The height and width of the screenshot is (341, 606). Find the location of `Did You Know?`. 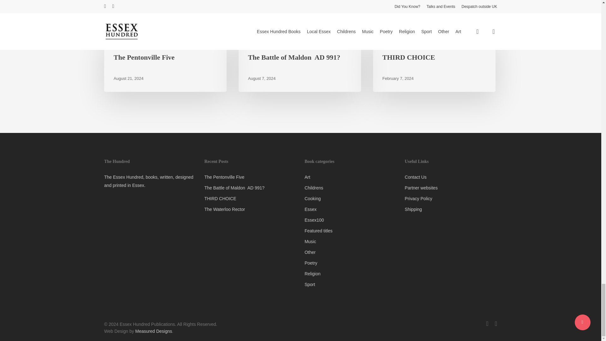

Did You Know? is located at coordinates (398, 43).